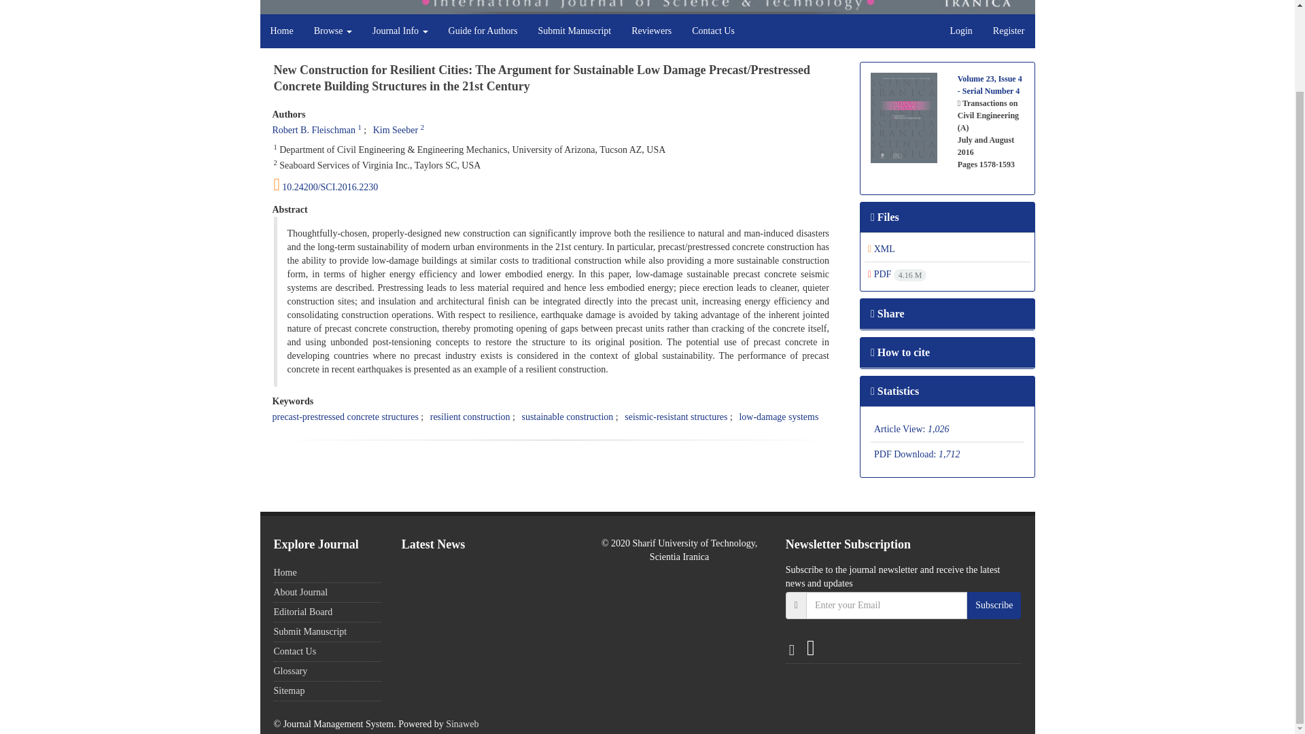 The height and width of the screenshot is (734, 1305). I want to click on Reviewers, so click(651, 31).